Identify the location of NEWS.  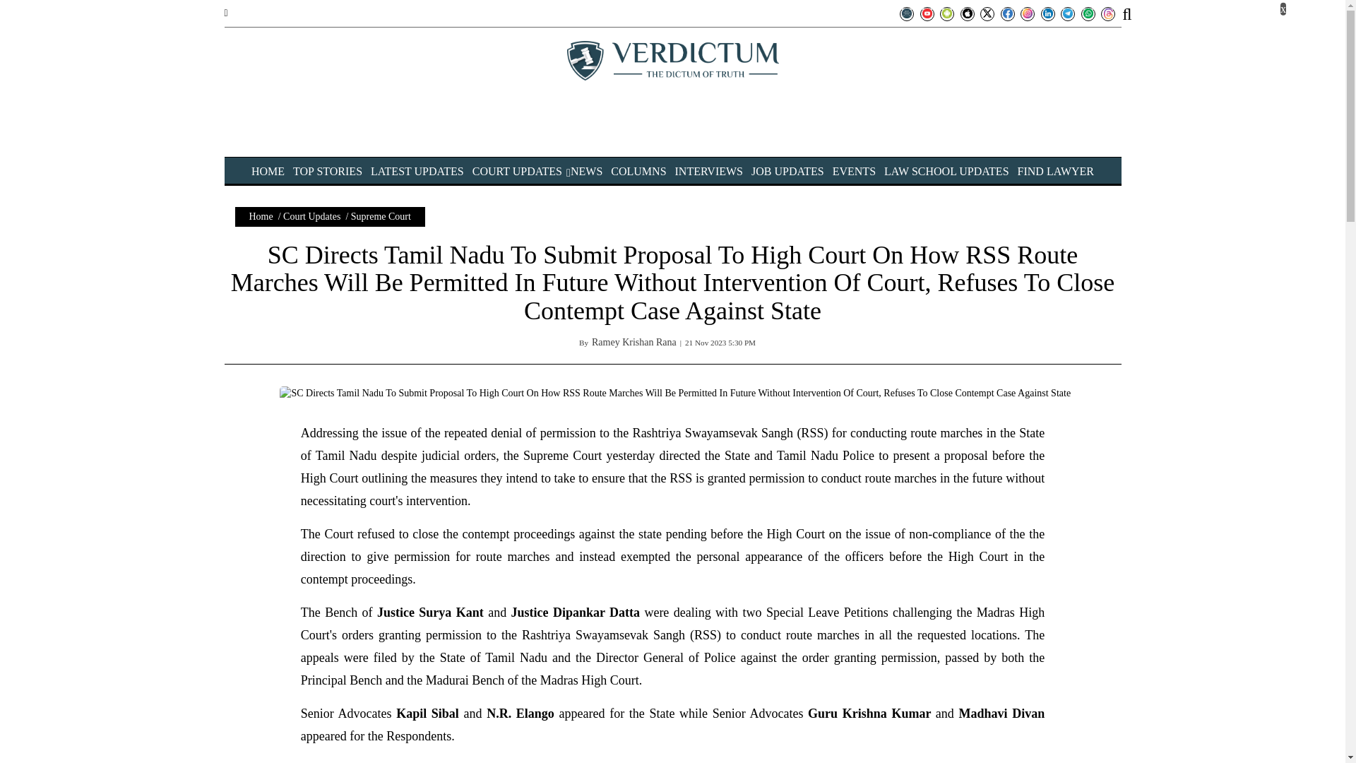
(586, 171).